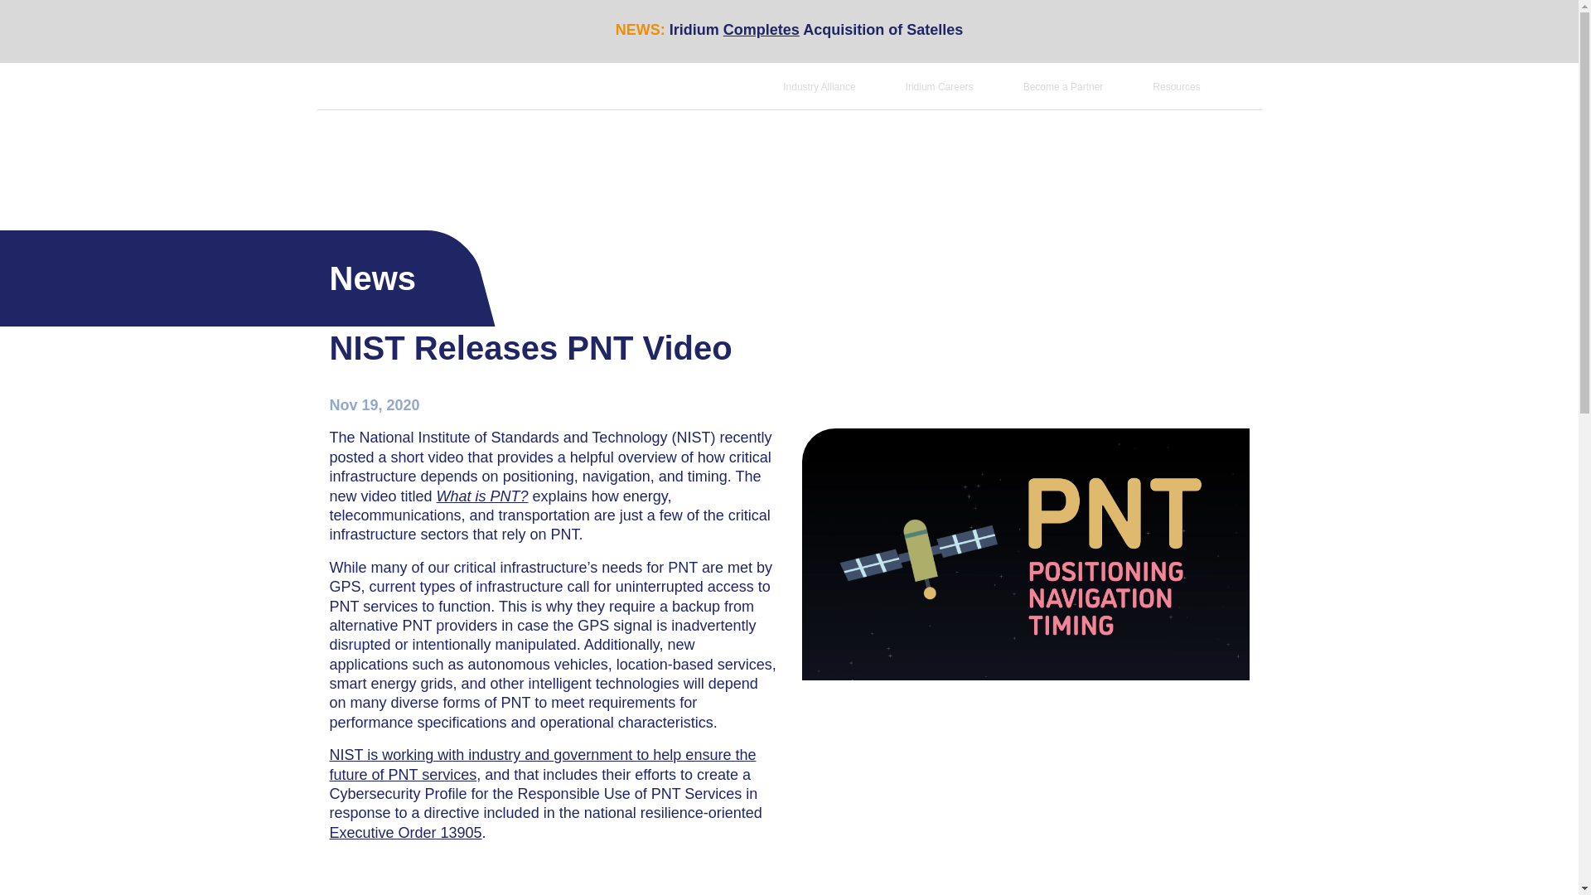  Describe the element at coordinates (1175, 87) in the screenshot. I see `Resources` at that location.